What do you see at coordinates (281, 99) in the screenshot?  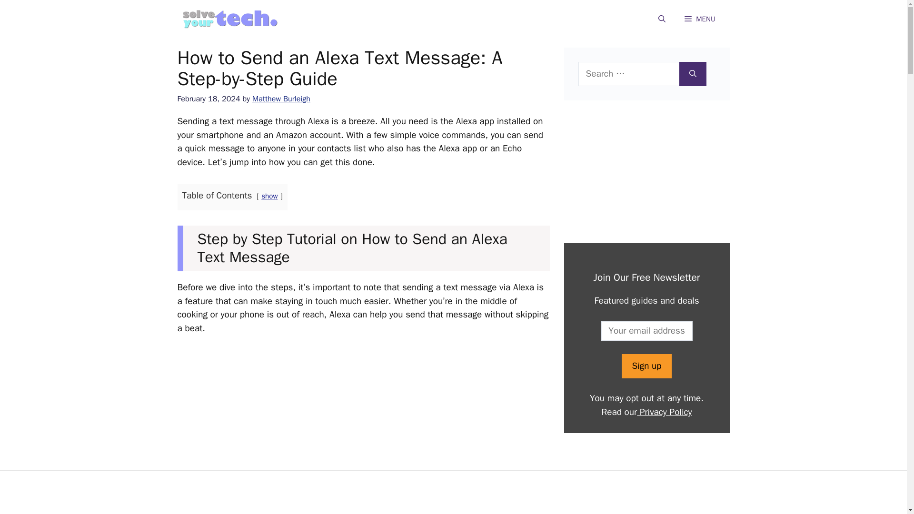 I see `Matthew Burleigh` at bounding box center [281, 99].